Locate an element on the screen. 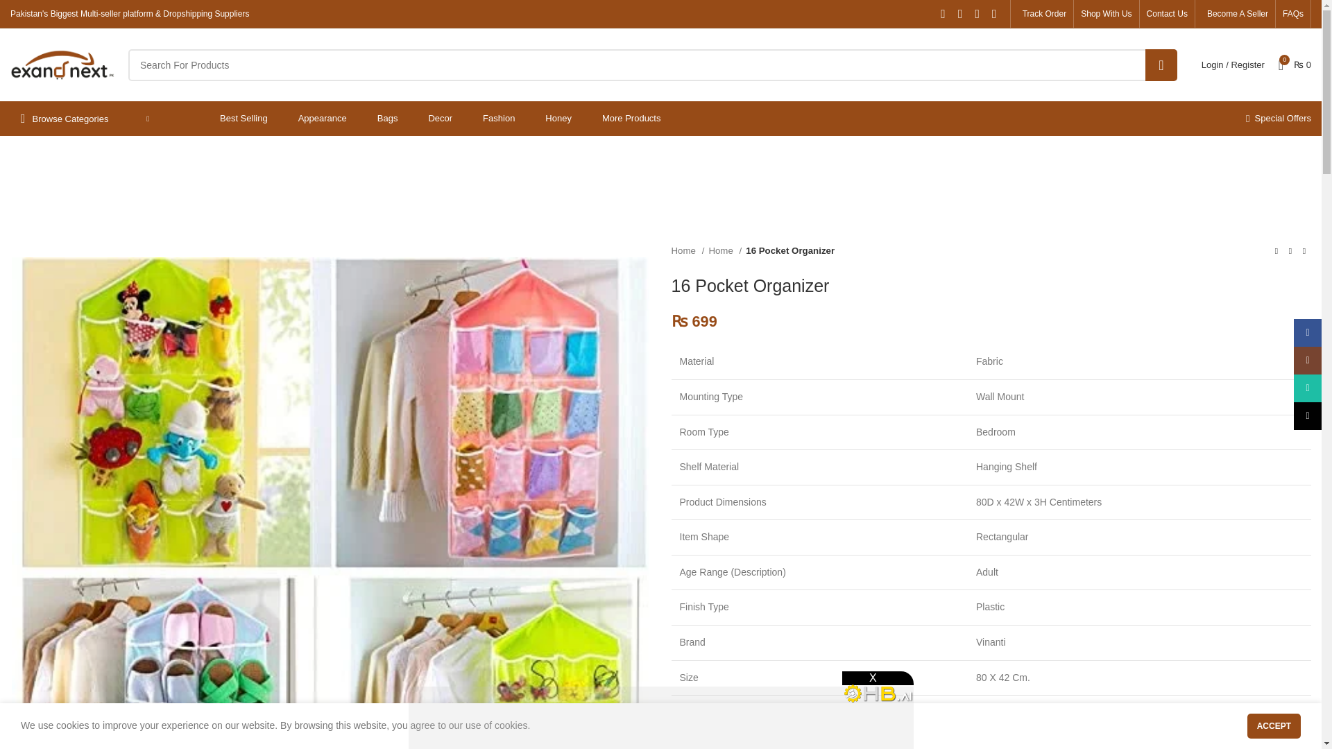  Special Offers is located at coordinates (1278, 119).